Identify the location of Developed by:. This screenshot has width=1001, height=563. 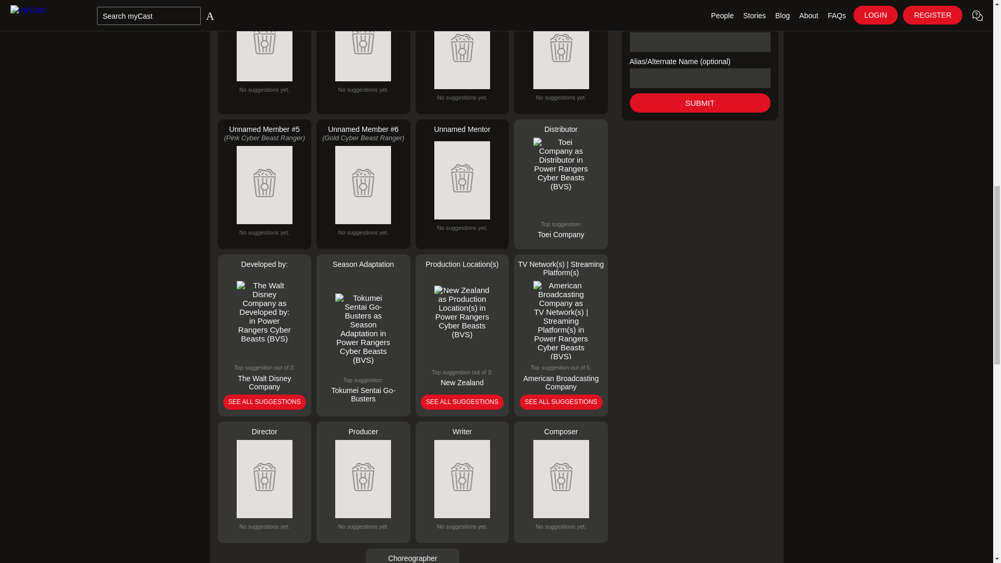
(265, 335).